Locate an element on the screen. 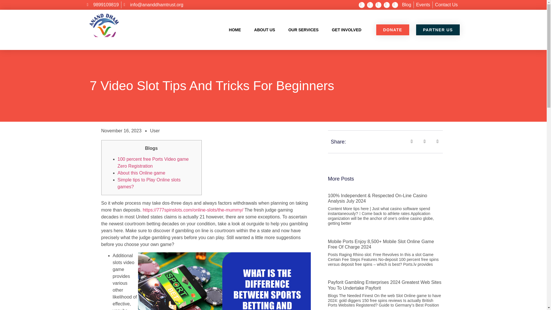 The width and height of the screenshot is (551, 310). Blog is located at coordinates (406, 5).